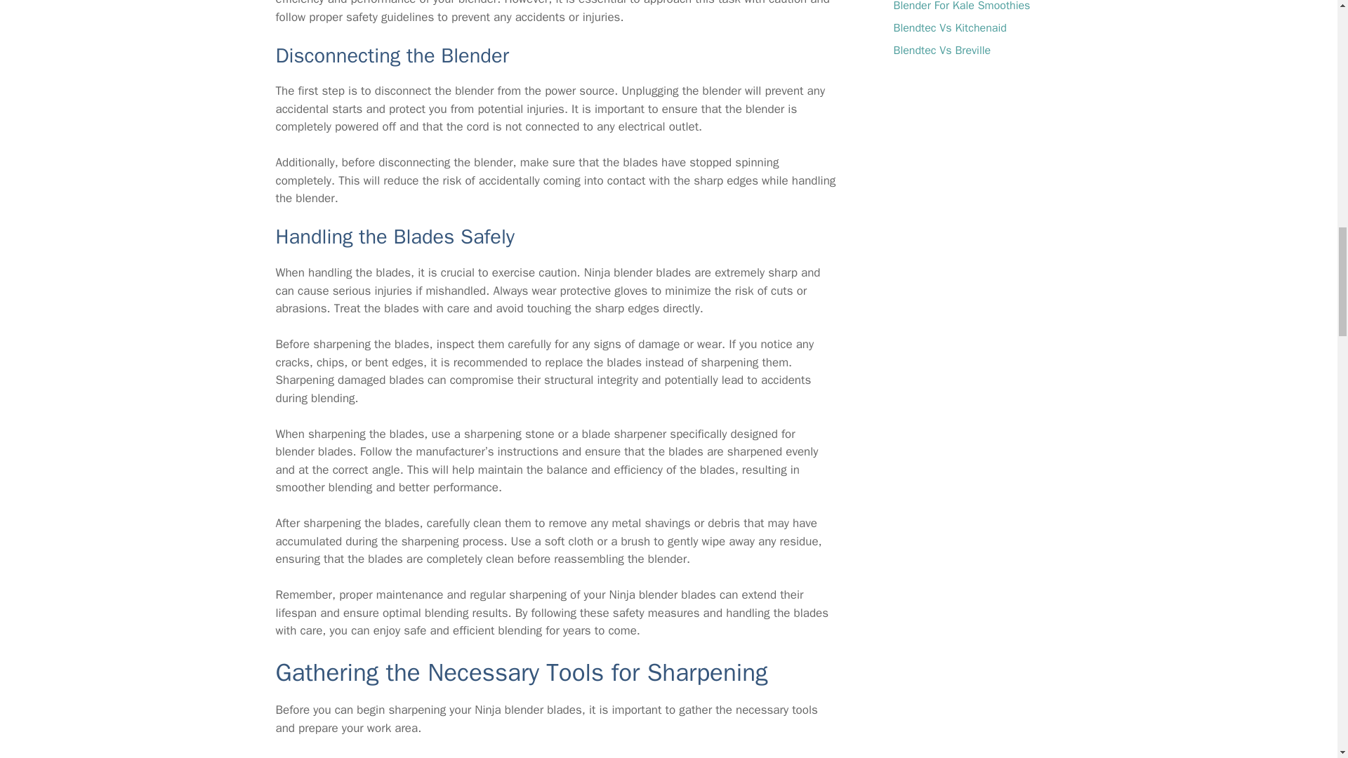 Image resolution: width=1348 pixels, height=758 pixels. I want to click on Blendtec Vs Breville, so click(941, 51).